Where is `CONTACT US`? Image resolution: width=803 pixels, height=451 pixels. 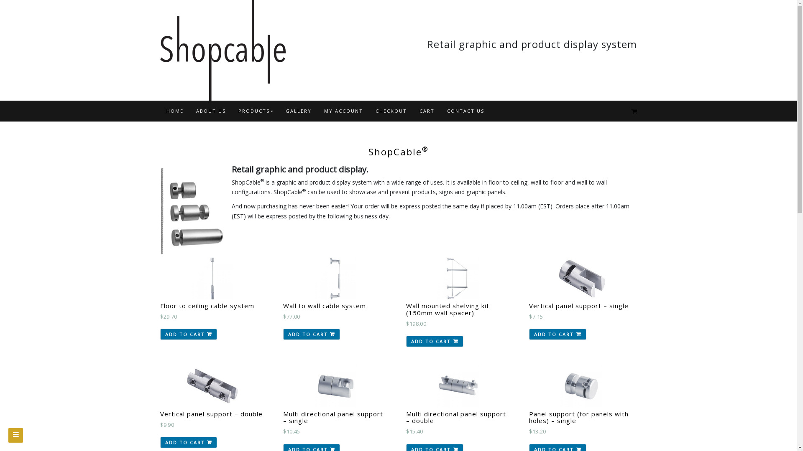 CONTACT US is located at coordinates (466, 111).